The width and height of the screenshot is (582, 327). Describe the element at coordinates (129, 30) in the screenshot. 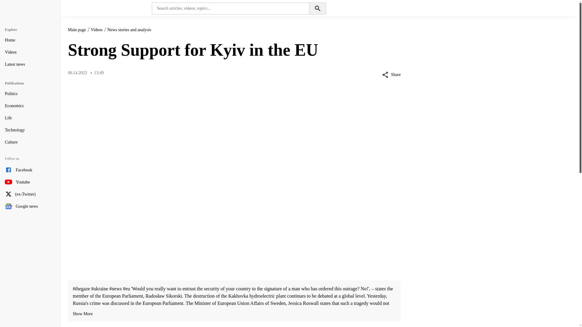

I see `News stories and analysis` at that location.